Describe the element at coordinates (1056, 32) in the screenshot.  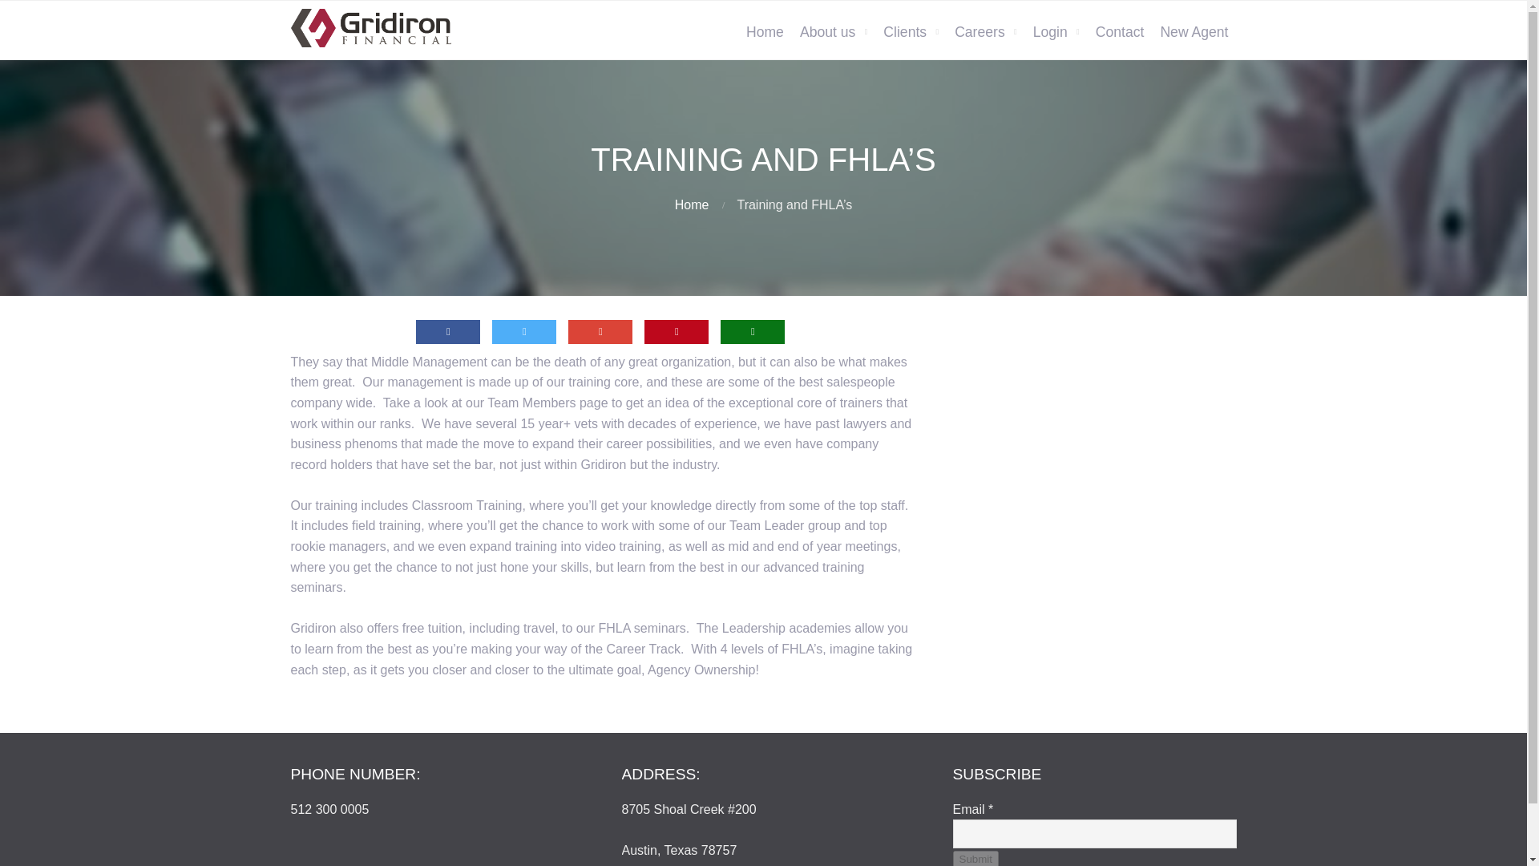
I see `Login` at that location.